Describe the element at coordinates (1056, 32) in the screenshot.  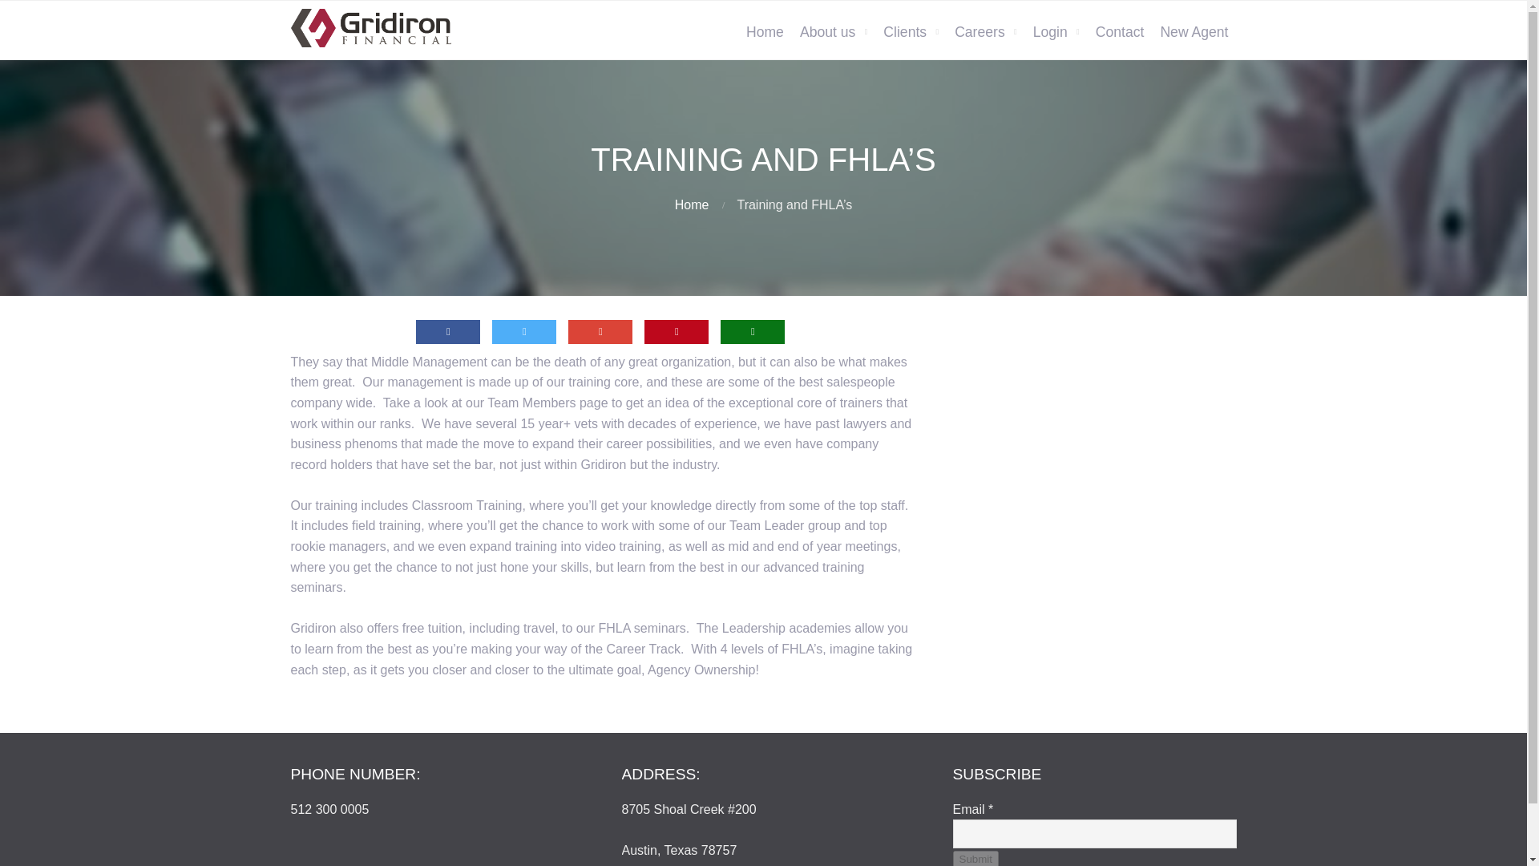
I see `Login` at that location.